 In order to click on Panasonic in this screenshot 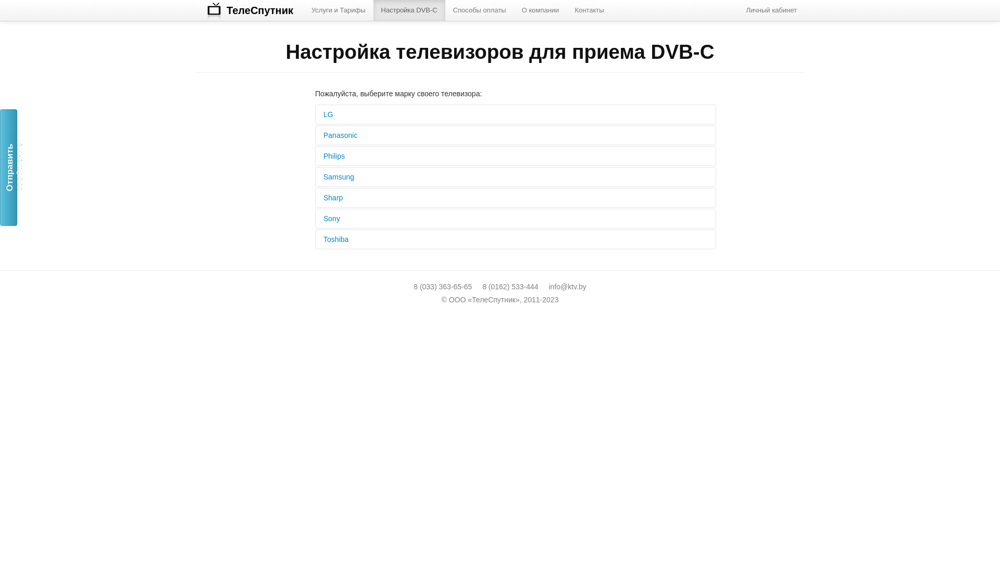, I will do `click(516, 135)`.